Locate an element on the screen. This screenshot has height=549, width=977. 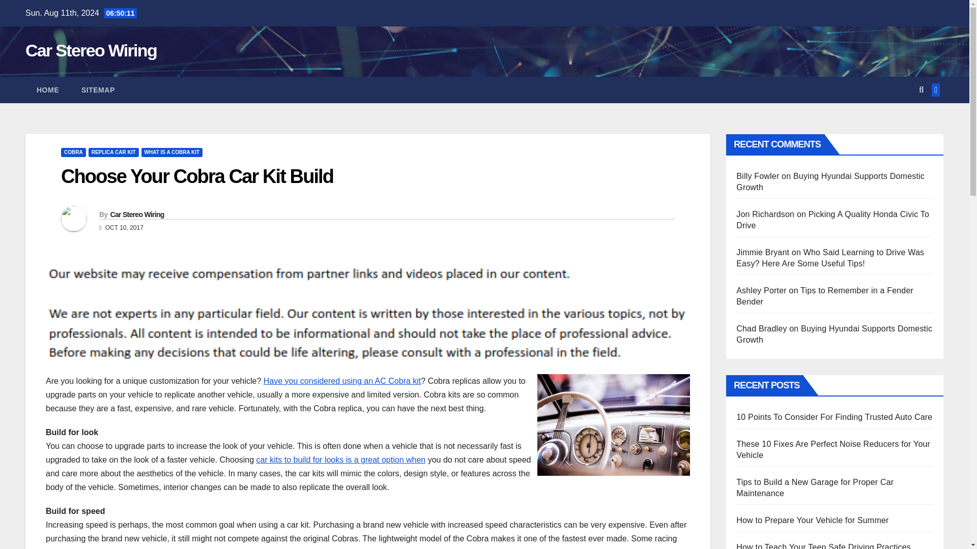
WHAT IS A COBRA KIT is located at coordinates (172, 152).